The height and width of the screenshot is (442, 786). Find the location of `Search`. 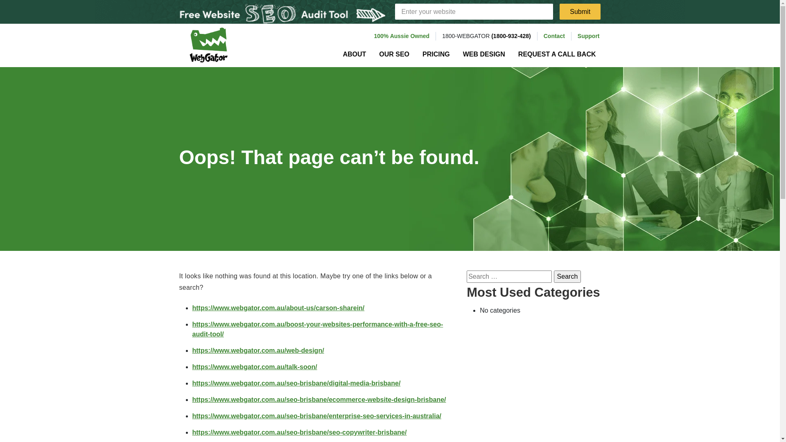

Search is located at coordinates (567, 277).